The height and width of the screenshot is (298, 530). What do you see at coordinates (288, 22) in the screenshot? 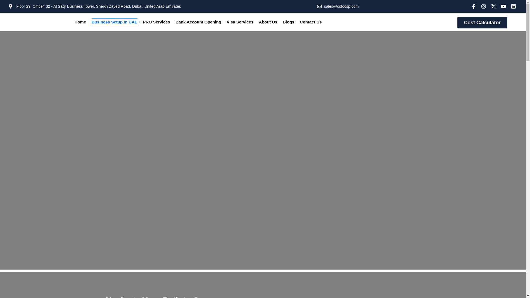
I see `Blogs` at bounding box center [288, 22].